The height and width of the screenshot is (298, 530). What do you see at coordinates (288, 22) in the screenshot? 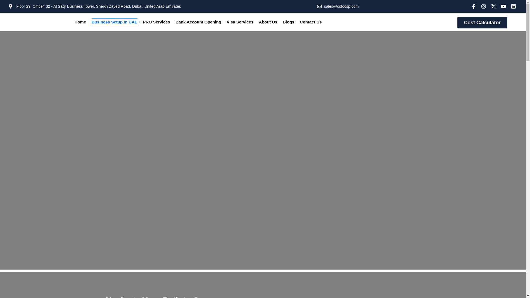
I see `Blogs` at bounding box center [288, 22].